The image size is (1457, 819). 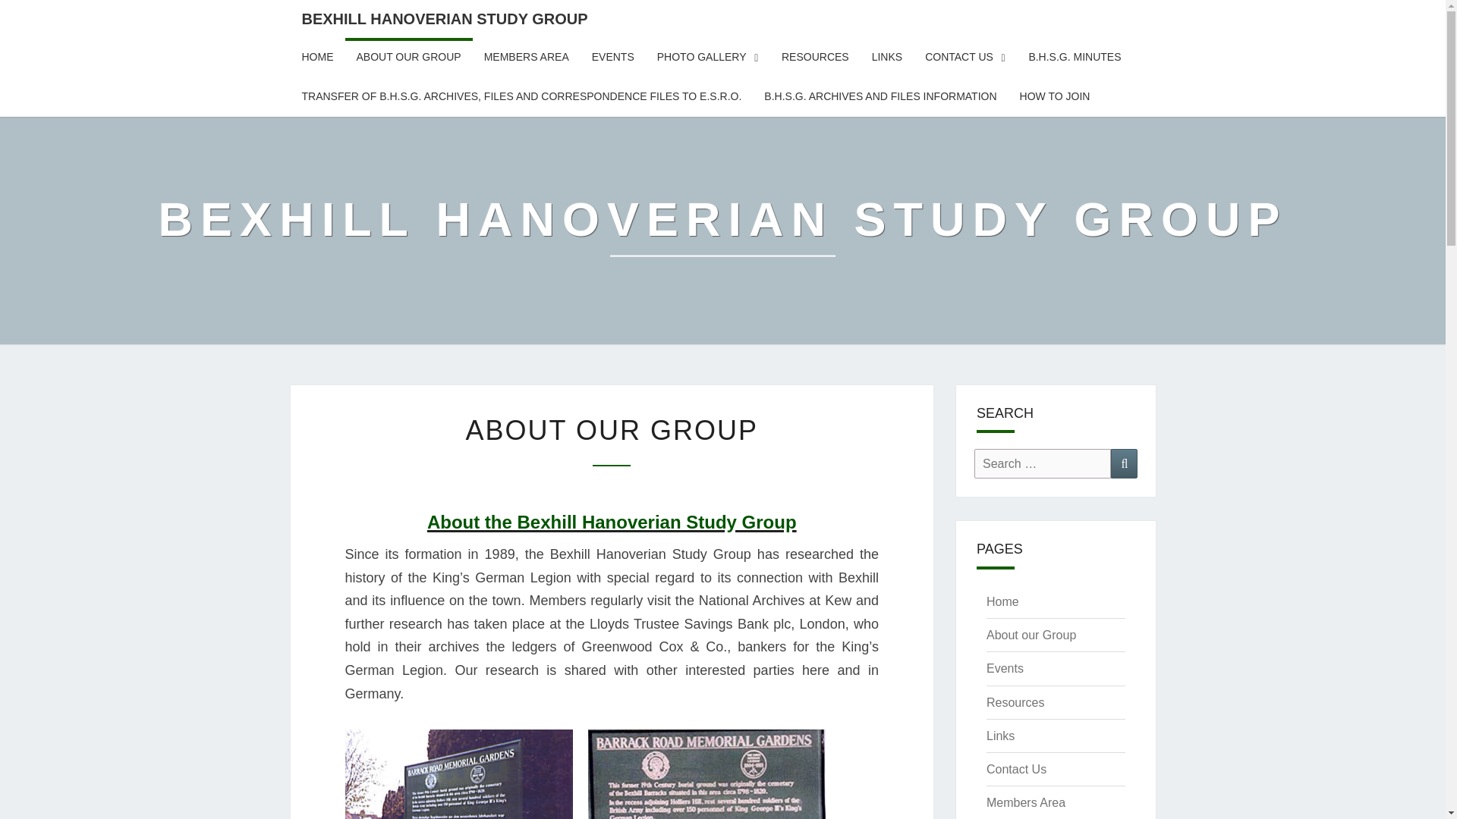 What do you see at coordinates (723, 230) in the screenshot?
I see `Bexhill Hanoverian Study Group` at bounding box center [723, 230].